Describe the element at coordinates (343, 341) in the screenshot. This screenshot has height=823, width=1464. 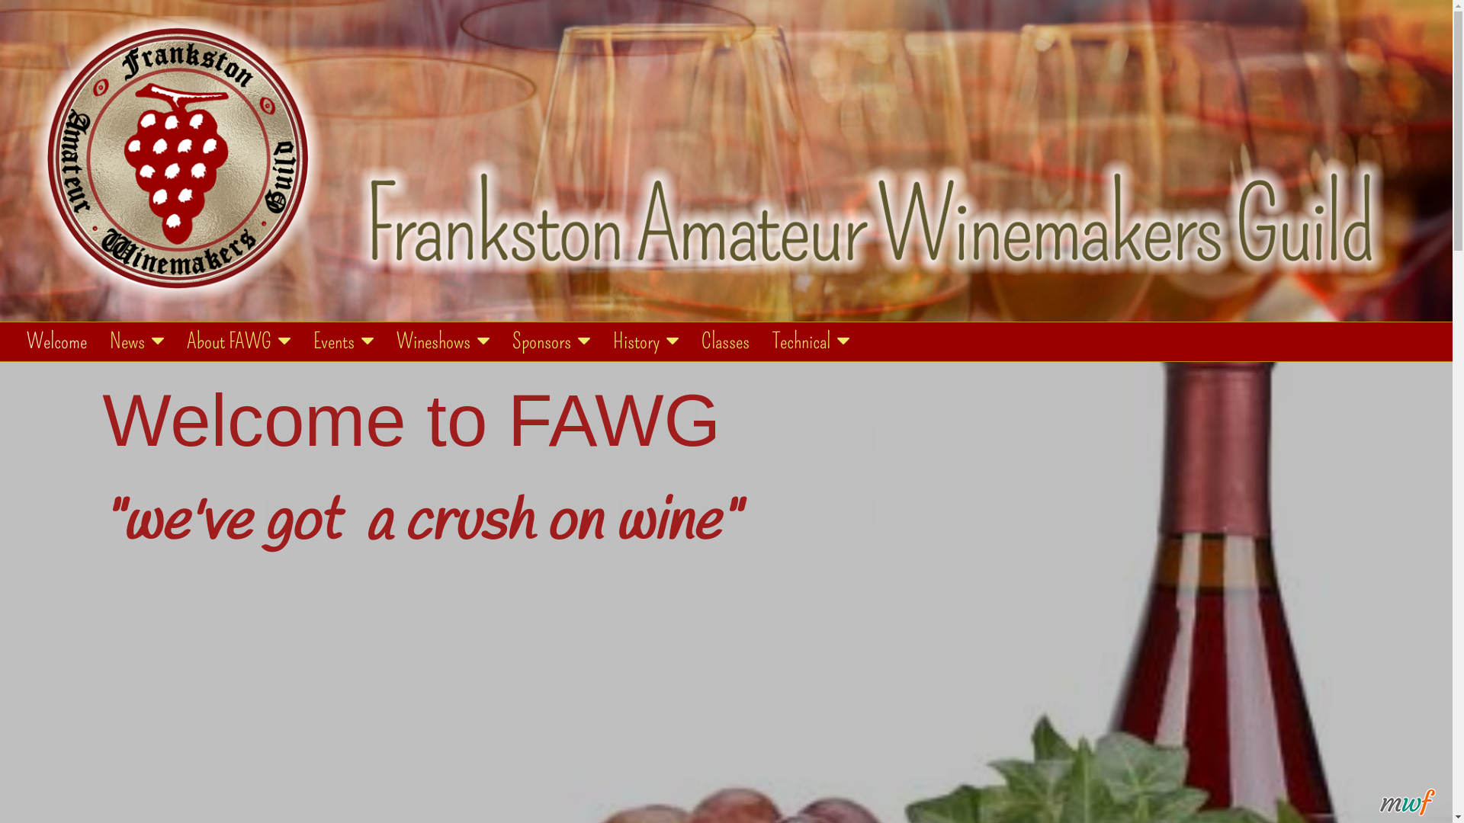
I see `Events` at that location.